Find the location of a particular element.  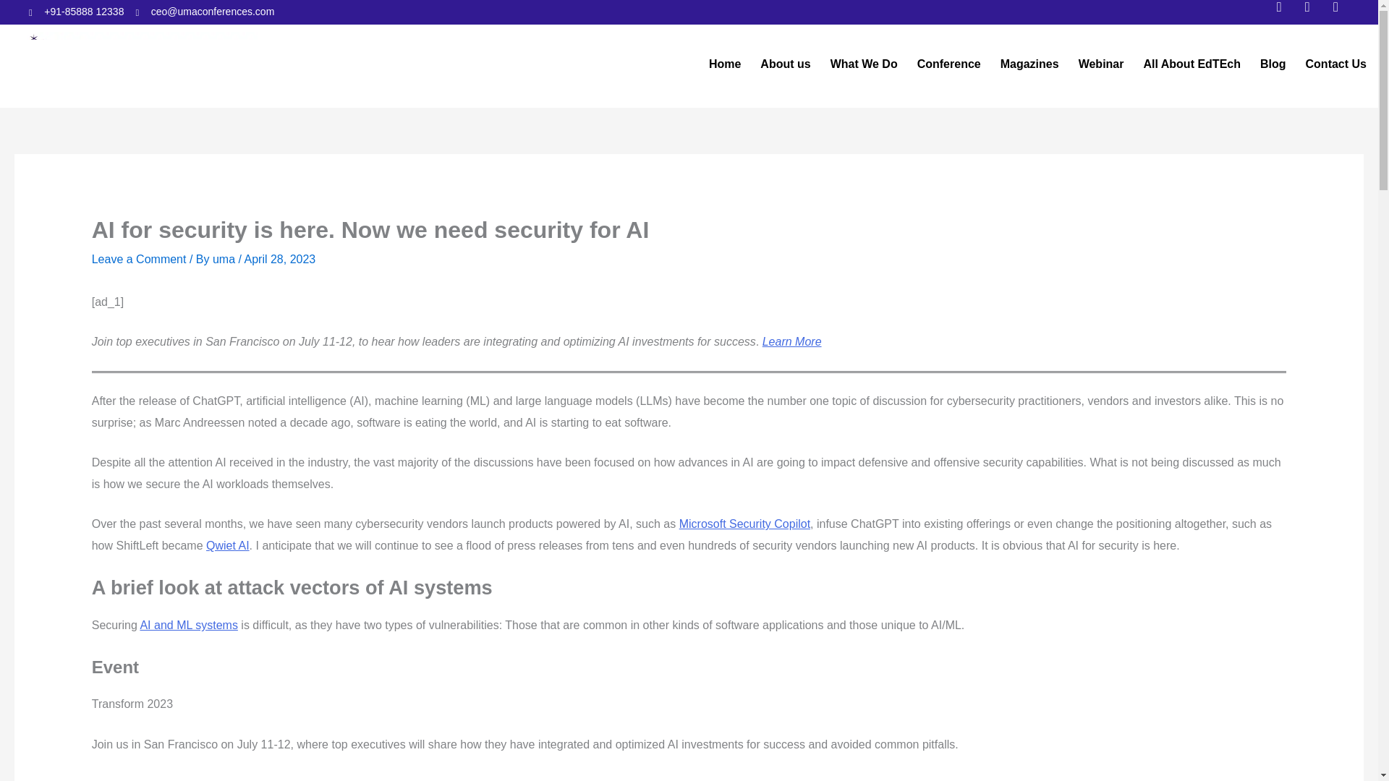

All About EdTEch is located at coordinates (1192, 64).